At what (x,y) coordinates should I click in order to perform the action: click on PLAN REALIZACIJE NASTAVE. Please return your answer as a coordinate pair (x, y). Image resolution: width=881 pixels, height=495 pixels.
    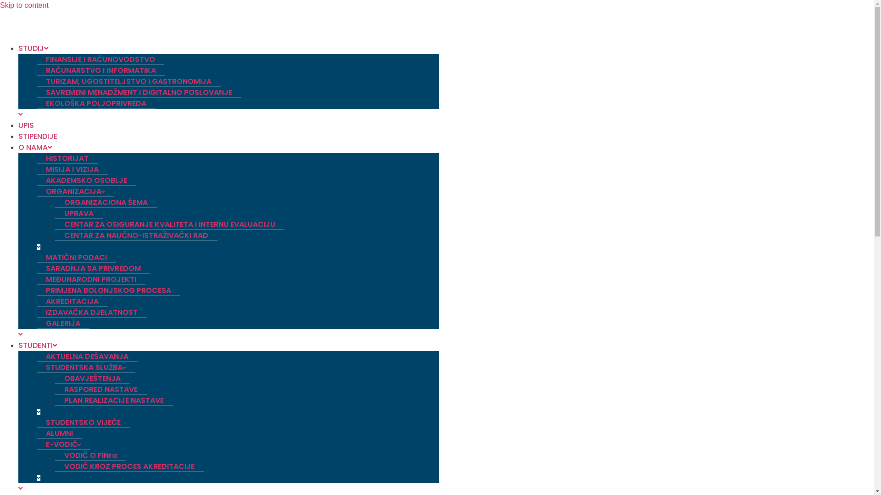
    Looking at the image, I should click on (114, 401).